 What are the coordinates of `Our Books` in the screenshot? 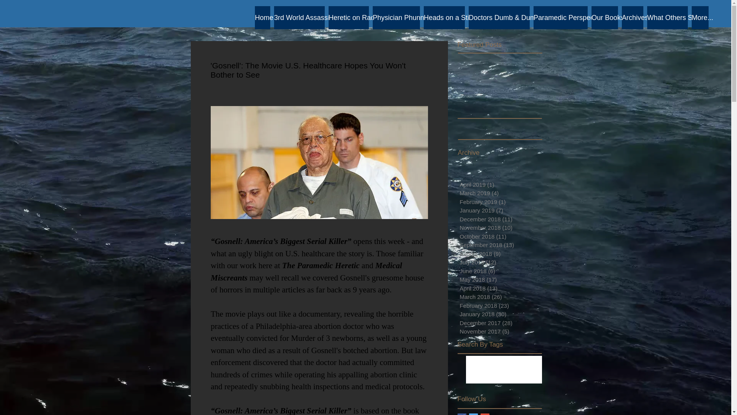 It's located at (605, 18).